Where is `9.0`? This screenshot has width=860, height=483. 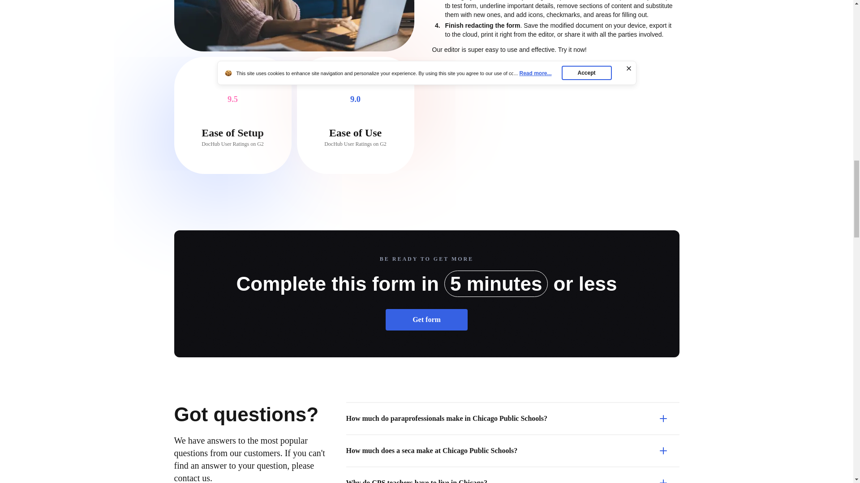
9.0 is located at coordinates (355, 99).